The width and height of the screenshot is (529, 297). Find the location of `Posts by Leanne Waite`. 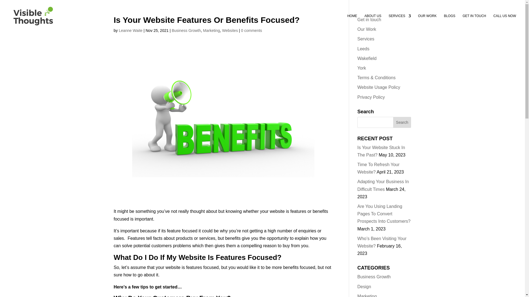

Posts by Leanne Waite is located at coordinates (130, 30).